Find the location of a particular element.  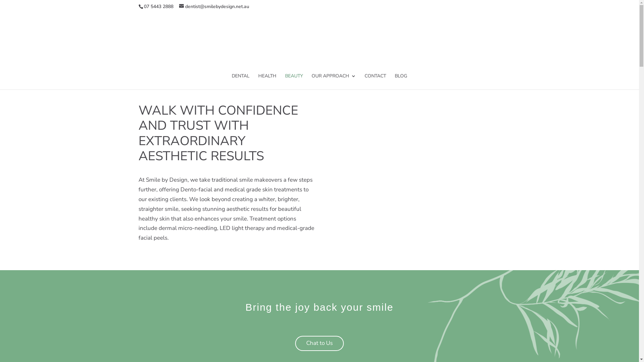

07 5443 2888 is located at coordinates (158, 7).